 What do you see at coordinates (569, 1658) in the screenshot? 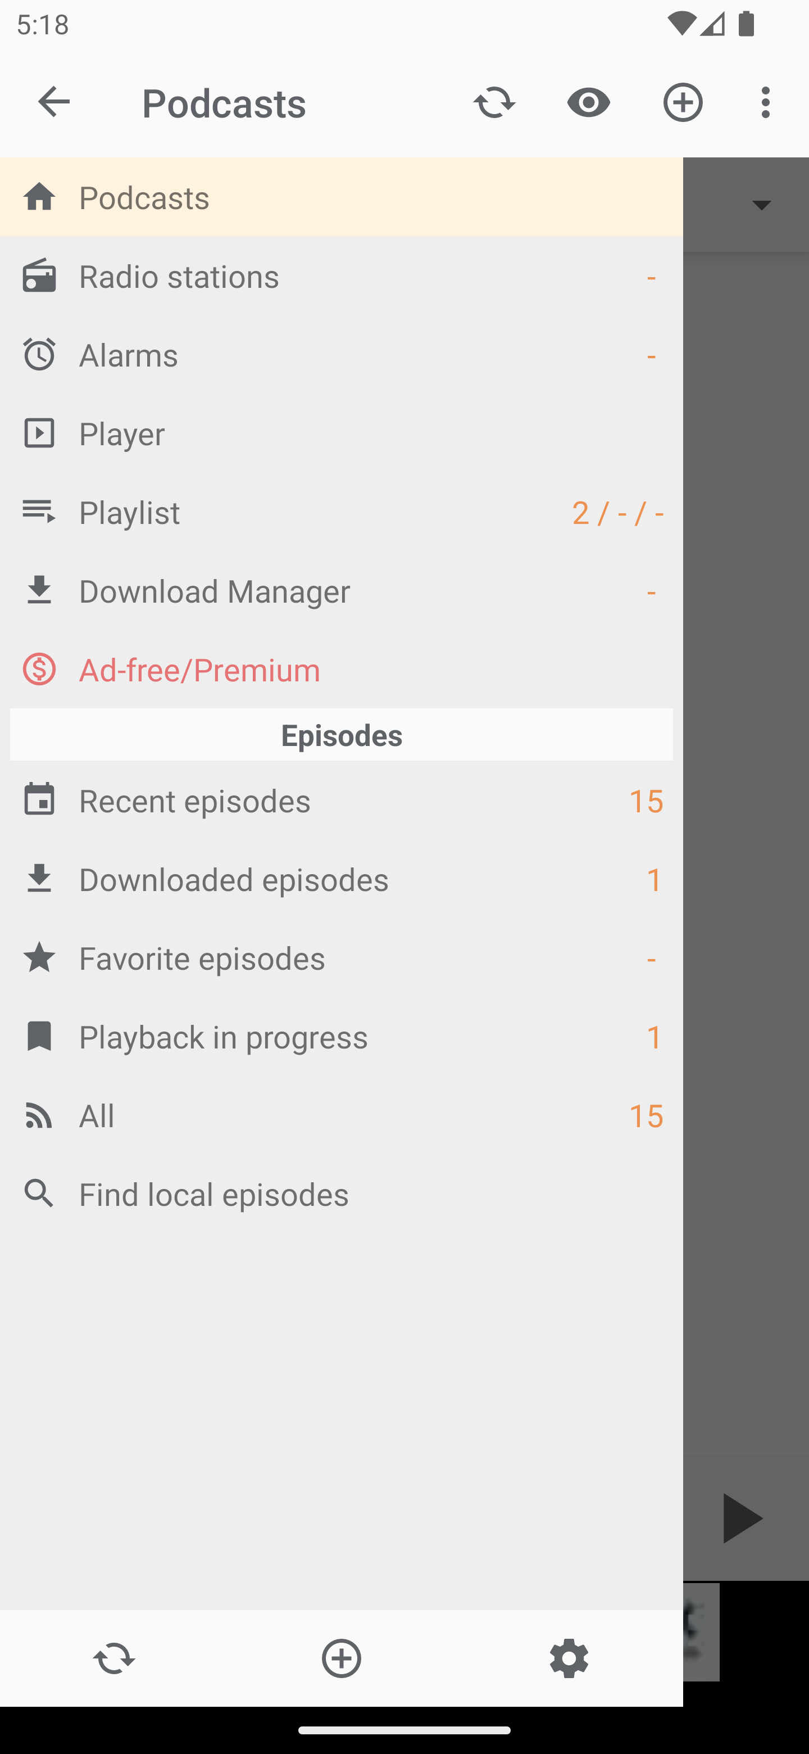
I see `Settings` at bounding box center [569, 1658].